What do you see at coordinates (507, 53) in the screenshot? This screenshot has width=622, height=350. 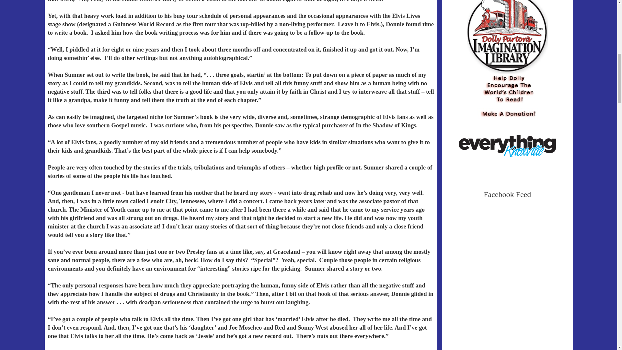 I see `Imagination Library Right` at bounding box center [507, 53].